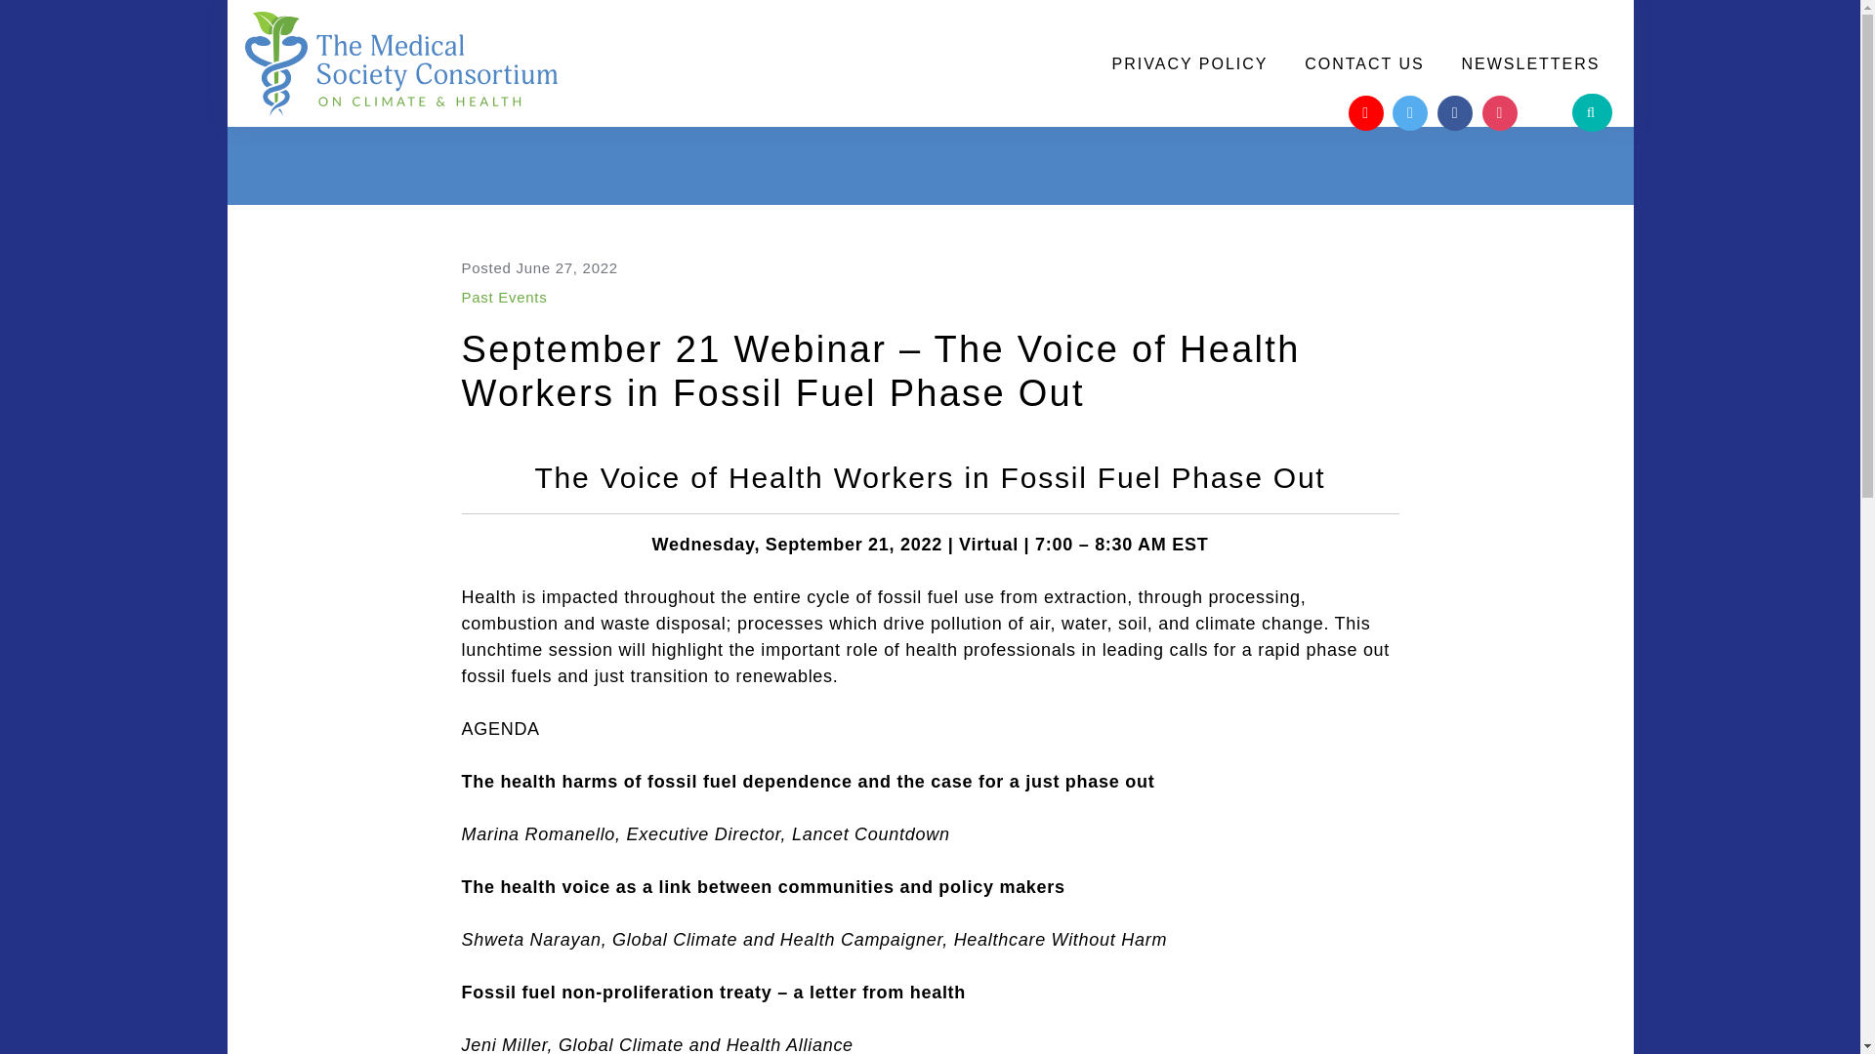 Image resolution: width=1875 pixels, height=1054 pixels. What do you see at coordinates (1529, 64) in the screenshot?
I see `NEWSLETTERS` at bounding box center [1529, 64].